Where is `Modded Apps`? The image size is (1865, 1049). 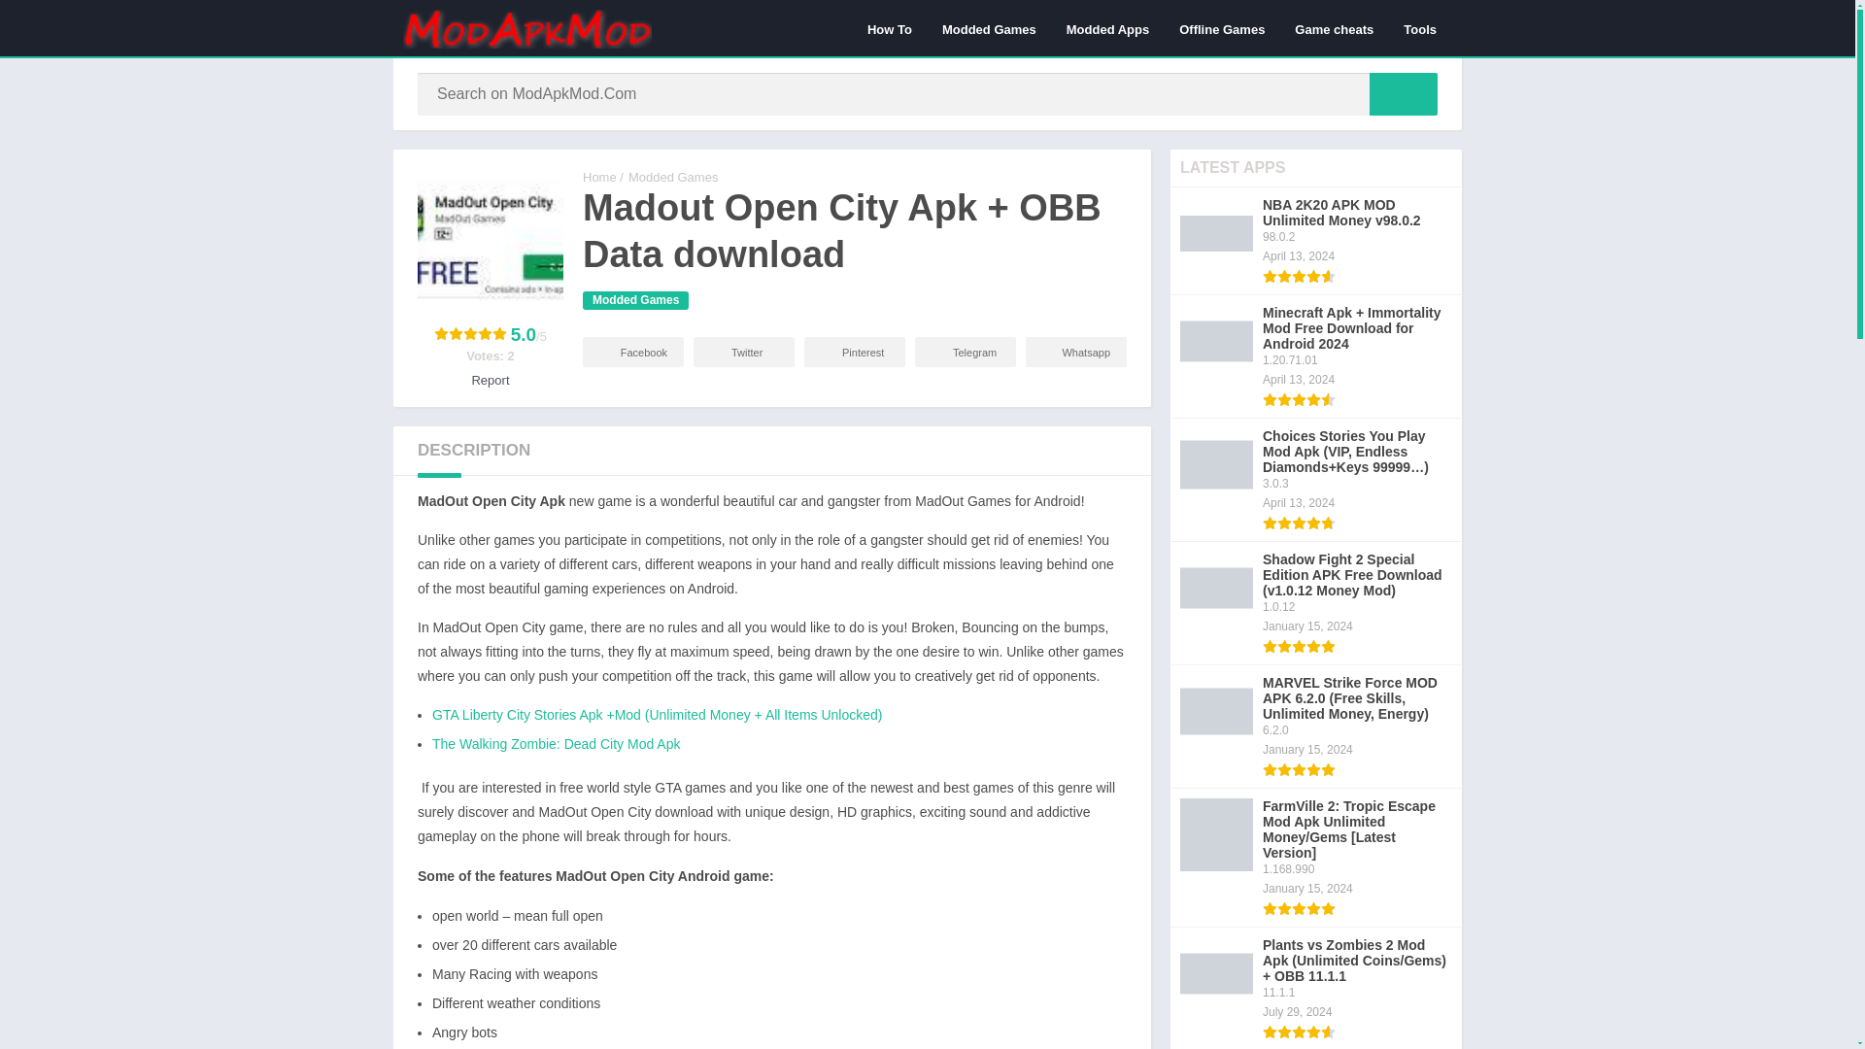 Modded Apps is located at coordinates (1107, 28).